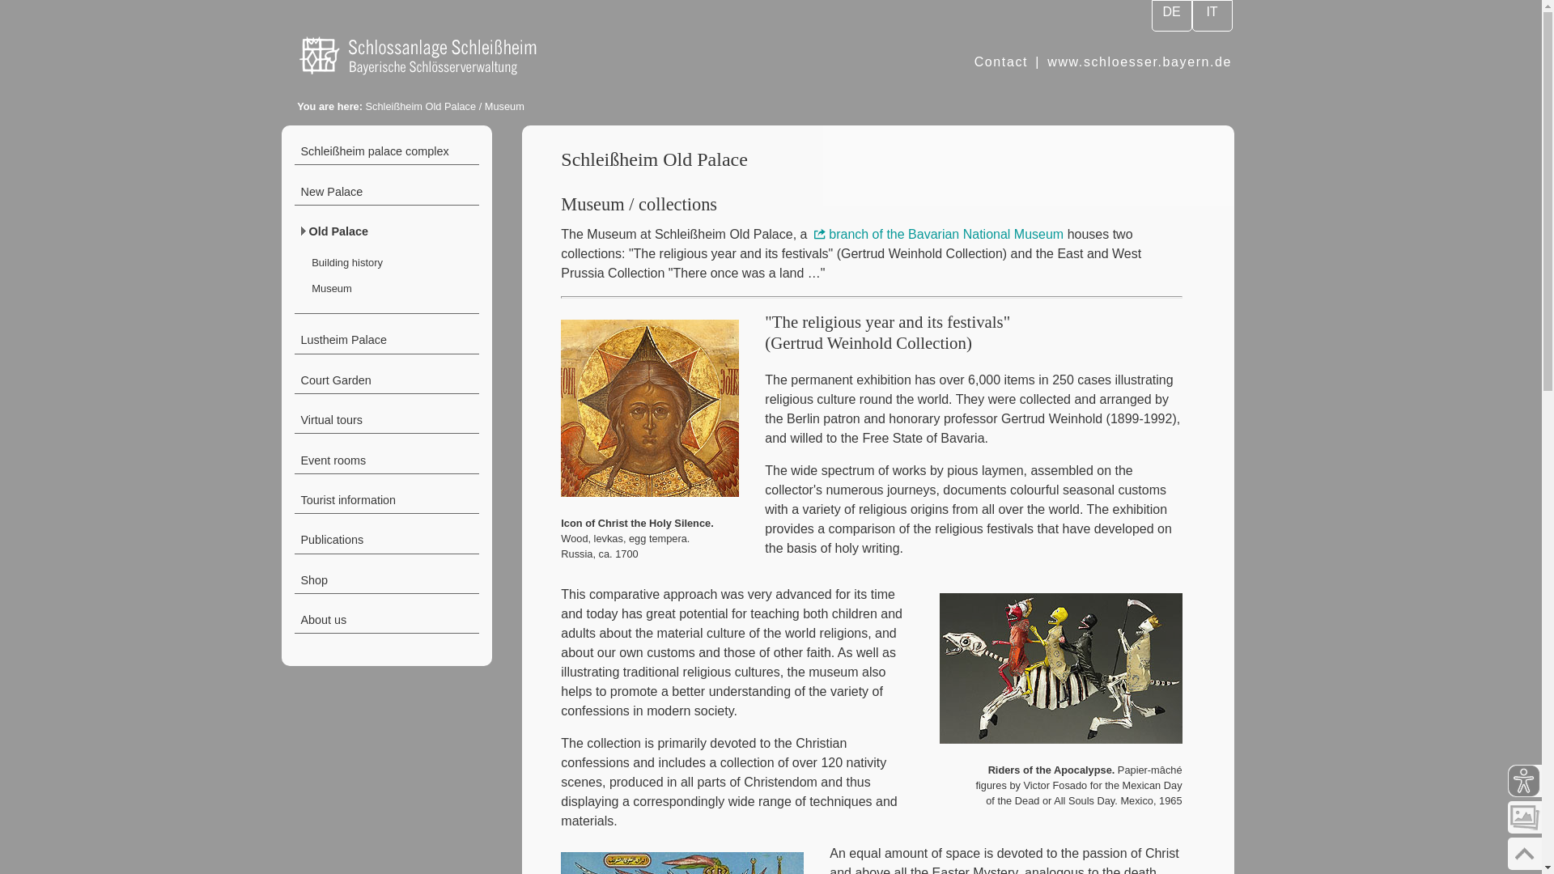  Describe the element at coordinates (937, 234) in the screenshot. I see `external link - link will be opened in a new window` at that location.